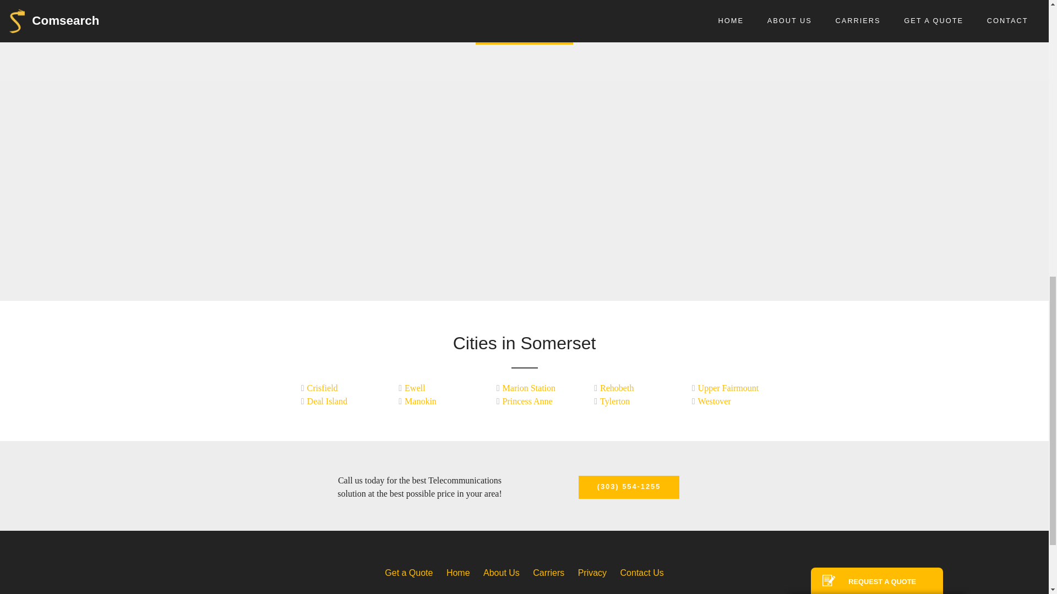 This screenshot has width=1057, height=594. Describe the element at coordinates (524, 32) in the screenshot. I see `GET A QUOTE` at that location.